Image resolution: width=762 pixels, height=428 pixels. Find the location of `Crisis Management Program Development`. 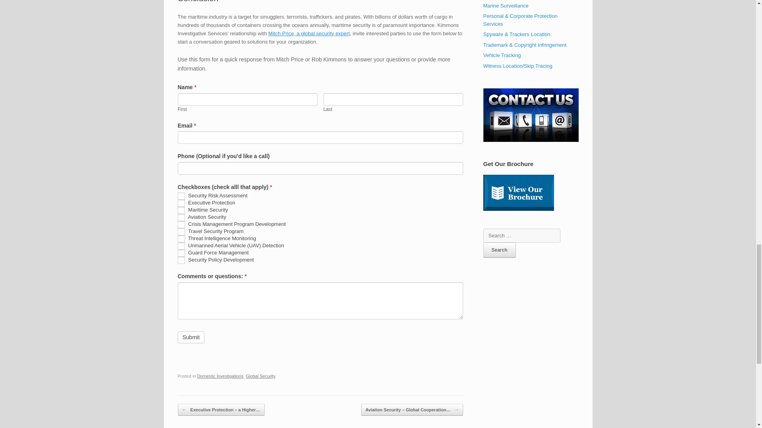

Crisis Management Program Development is located at coordinates (181, 224).